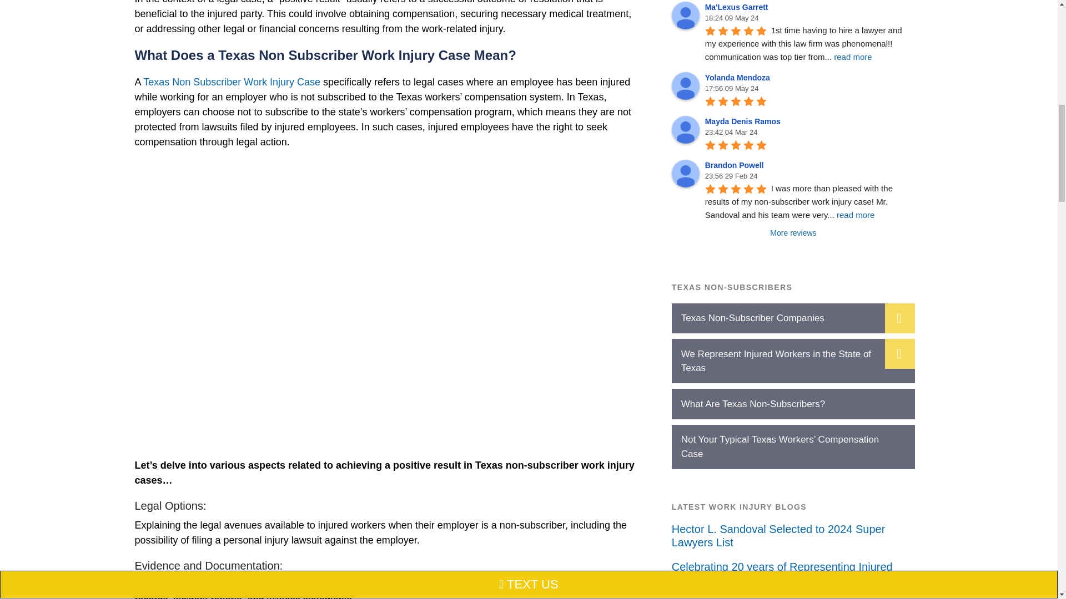 Image resolution: width=1066 pixels, height=599 pixels. What do you see at coordinates (685, 16) in the screenshot?
I see `Ma'Lexus Garrett` at bounding box center [685, 16].